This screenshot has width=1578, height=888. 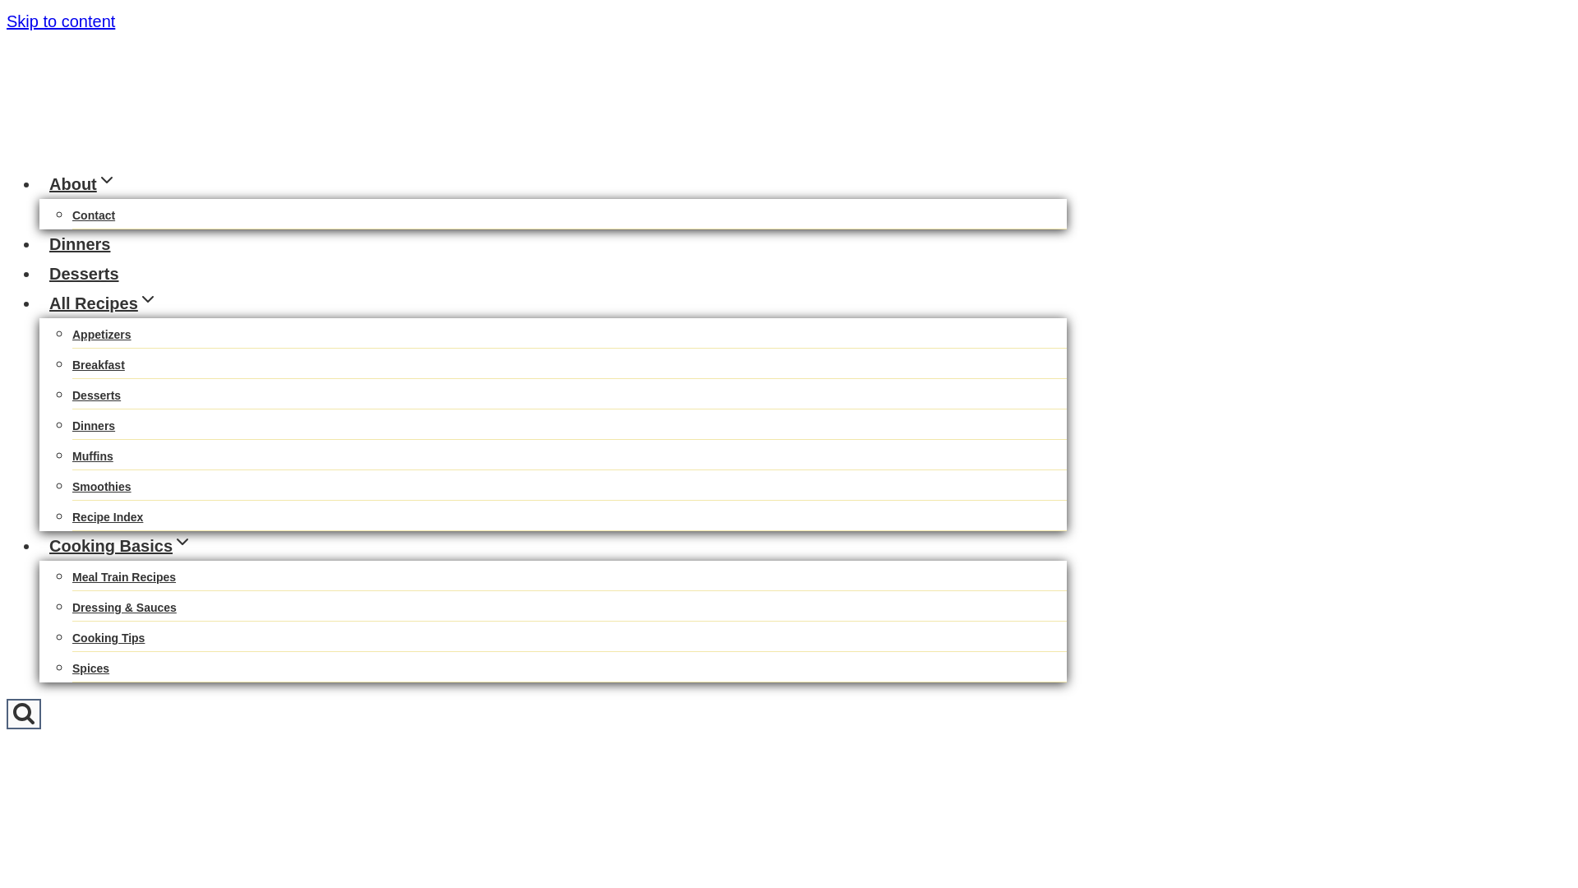 What do you see at coordinates (148, 299) in the screenshot?
I see `Expand` at bounding box center [148, 299].